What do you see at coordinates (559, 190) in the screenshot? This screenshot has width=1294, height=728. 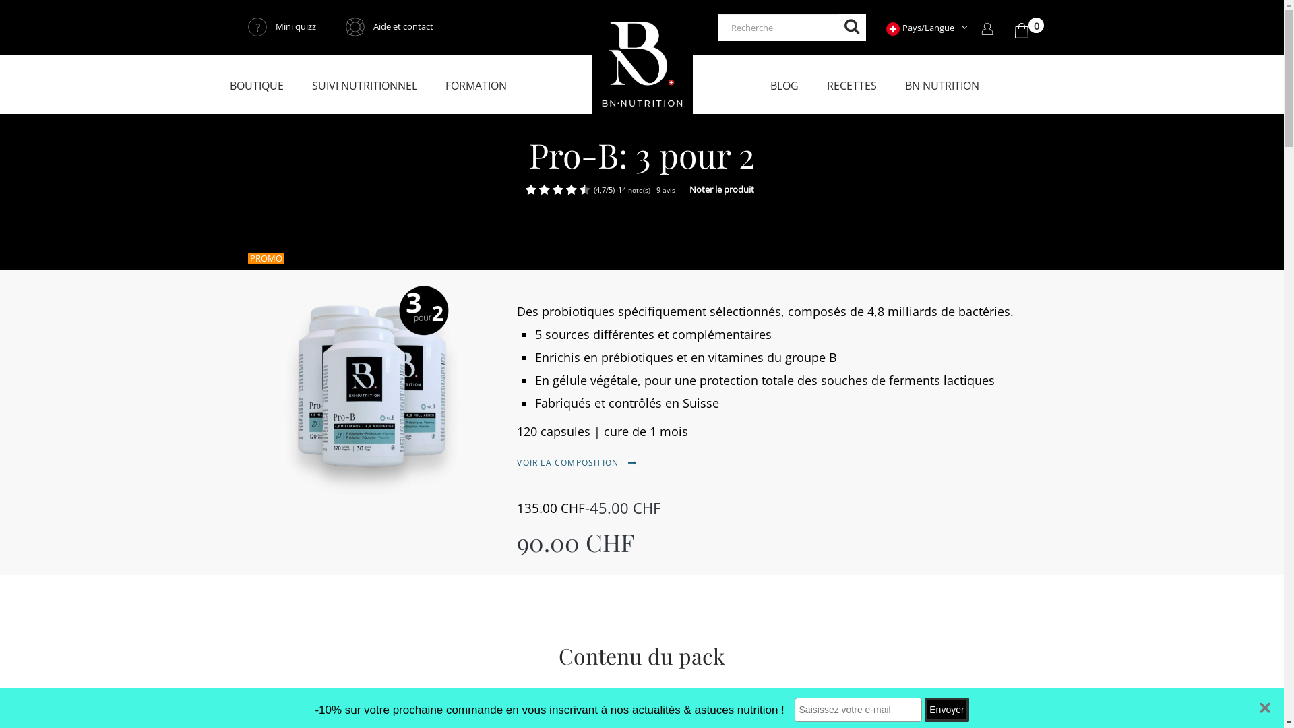 I see `6` at bounding box center [559, 190].